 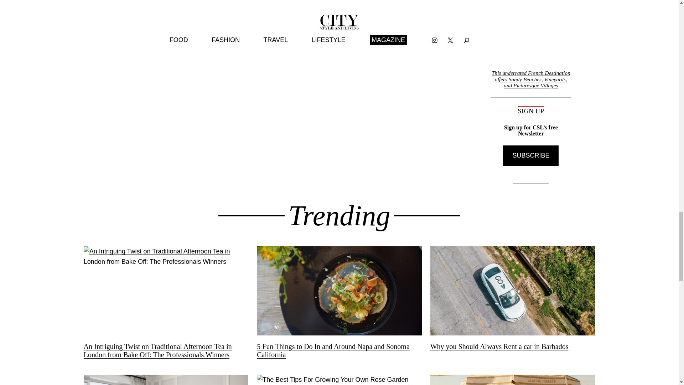 What do you see at coordinates (339, 351) in the screenshot?
I see `5 Fun Things to Do In and Around Napa and Sonoma California` at bounding box center [339, 351].